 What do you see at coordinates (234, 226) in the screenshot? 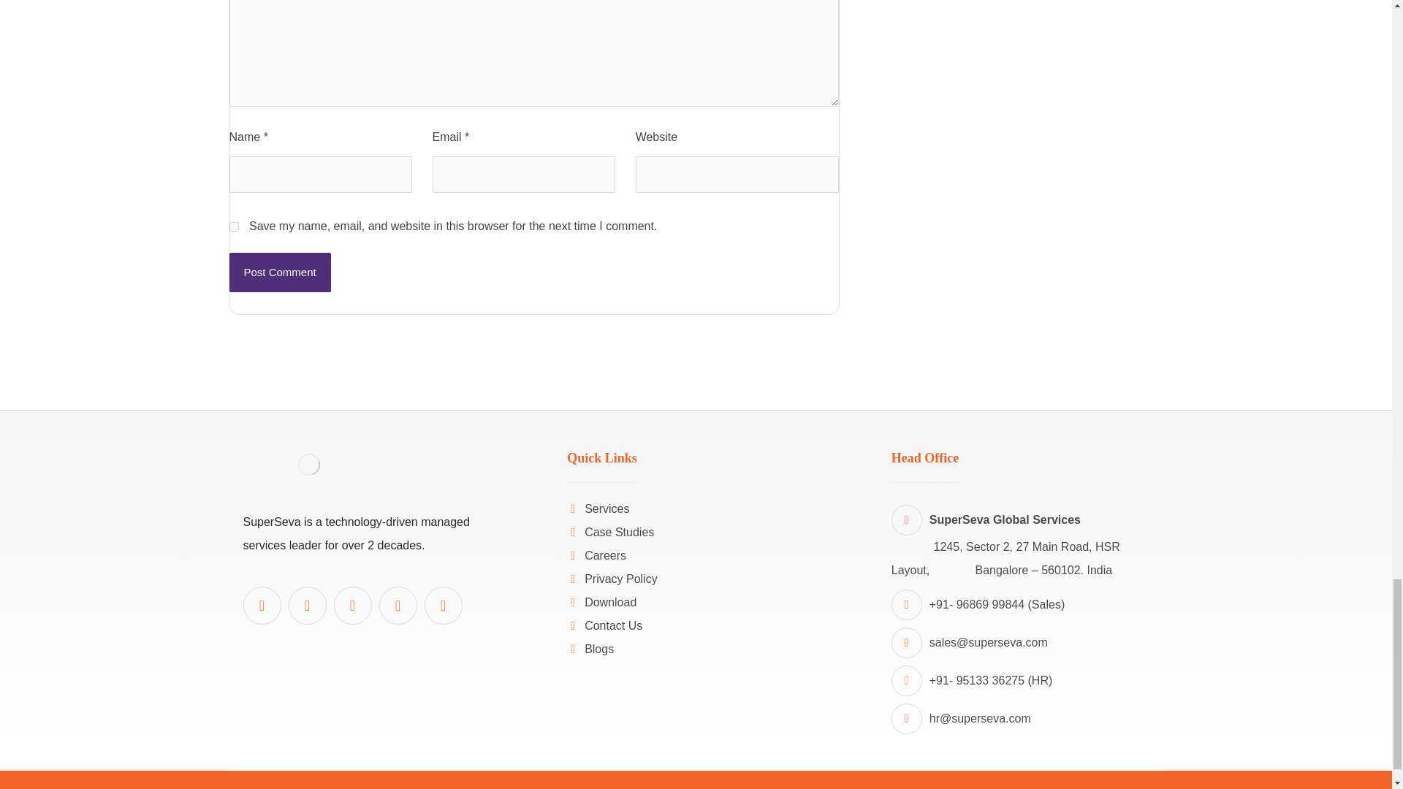
I see `yes` at bounding box center [234, 226].